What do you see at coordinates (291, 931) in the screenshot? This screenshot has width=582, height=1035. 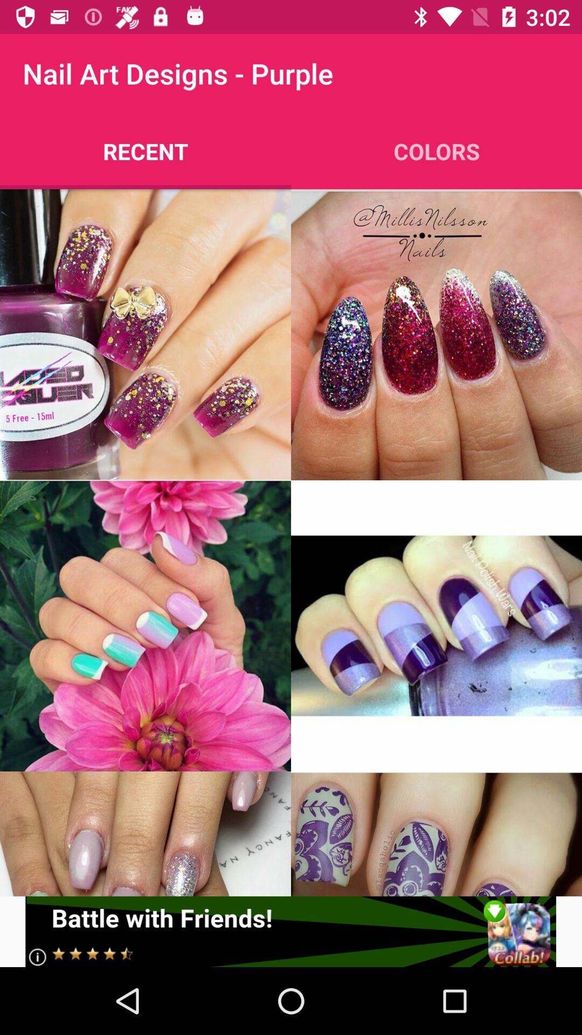 I see `advertising` at bounding box center [291, 931].